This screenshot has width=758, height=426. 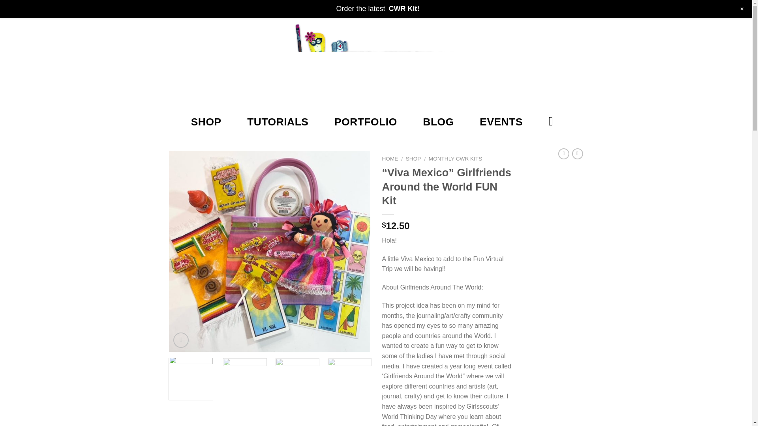 What do you see at coordinates (390, 159) in the screenshot?
I see `HOME` at bounding box center [390, 159].